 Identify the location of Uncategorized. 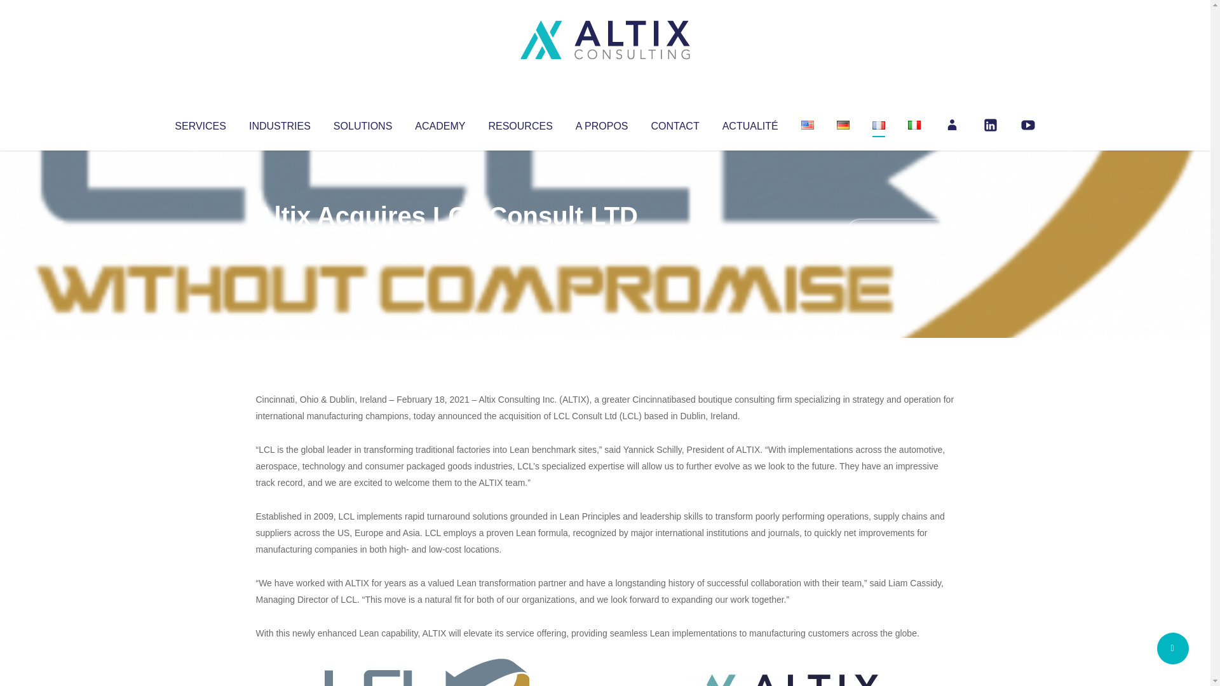
(444, 241).